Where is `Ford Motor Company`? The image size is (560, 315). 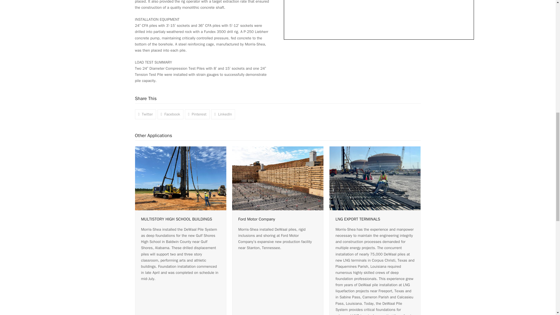
Ford Motor Company is located at coordinates (278, 178).